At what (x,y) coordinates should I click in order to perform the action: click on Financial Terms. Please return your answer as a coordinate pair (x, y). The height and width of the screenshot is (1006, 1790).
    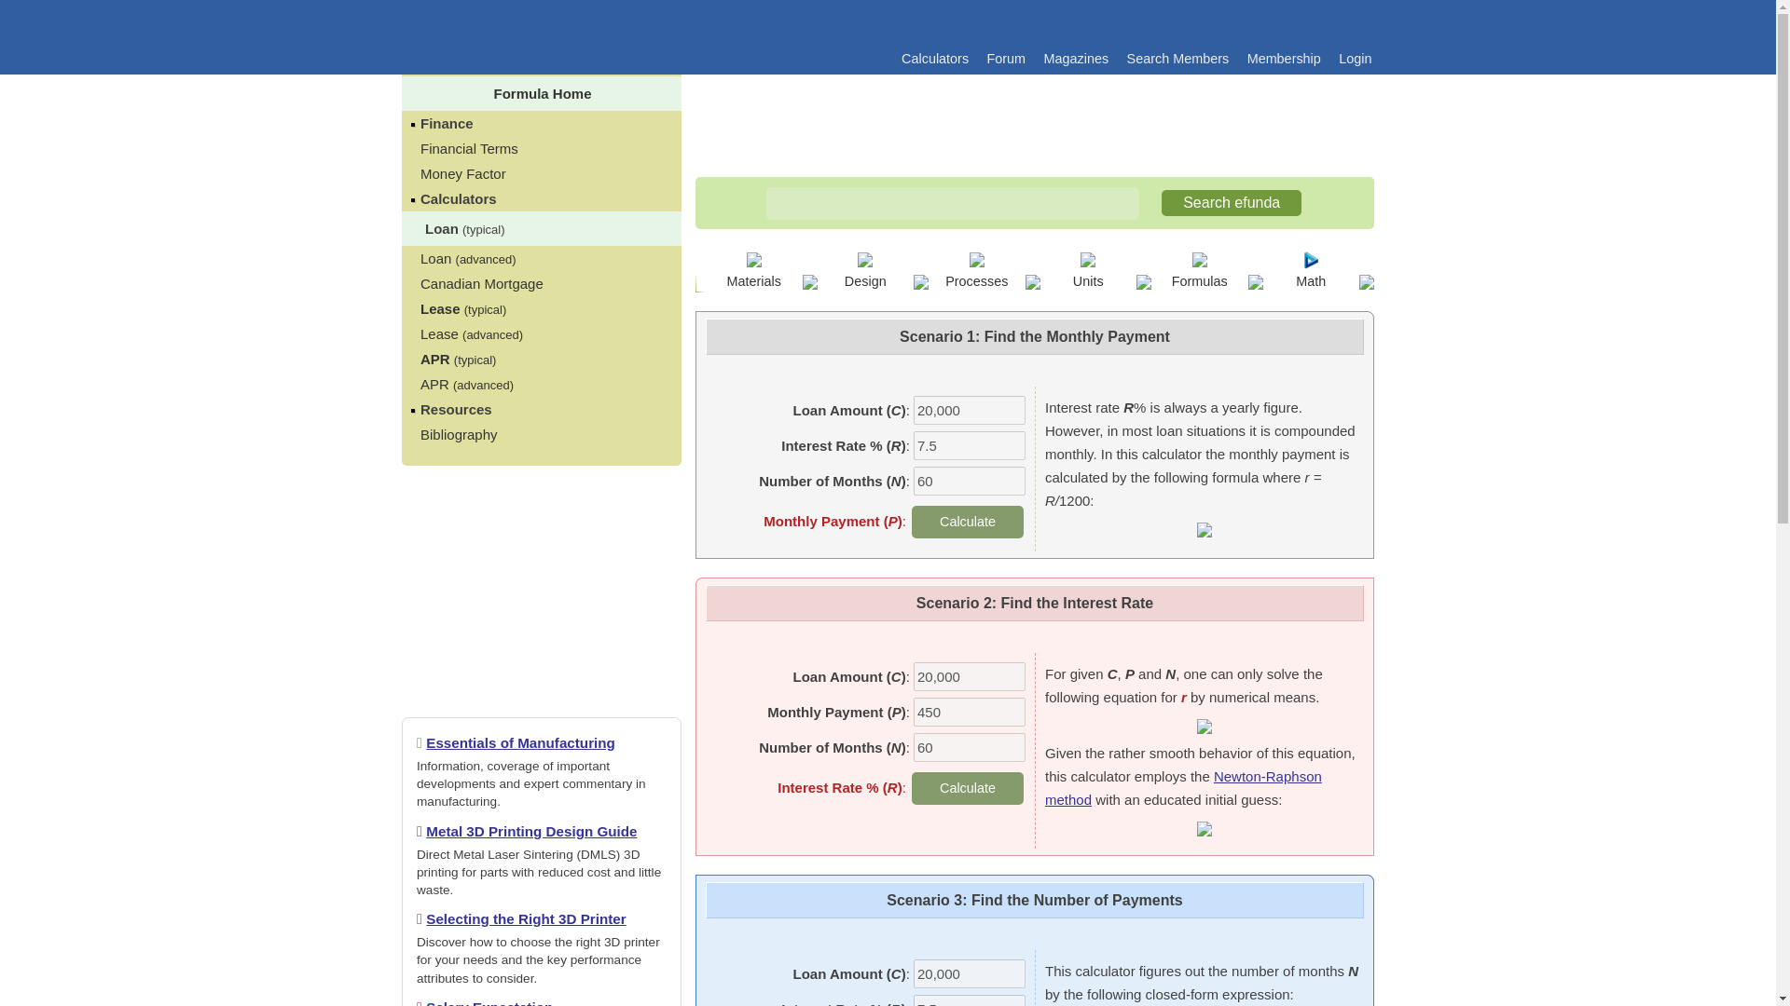
    Looking at the image, I should click on (470, 149).